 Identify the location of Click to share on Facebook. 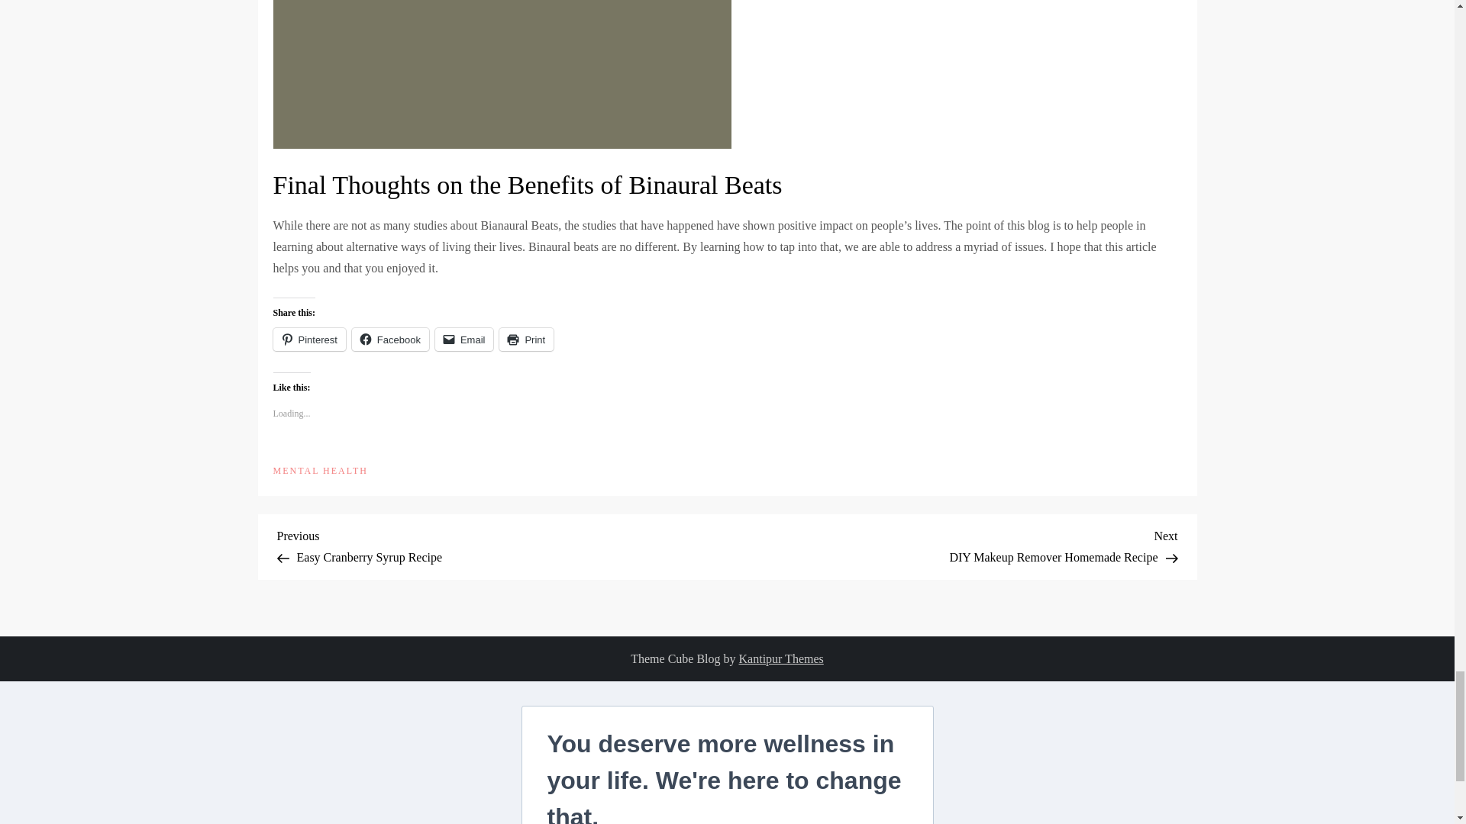
(390, 339).